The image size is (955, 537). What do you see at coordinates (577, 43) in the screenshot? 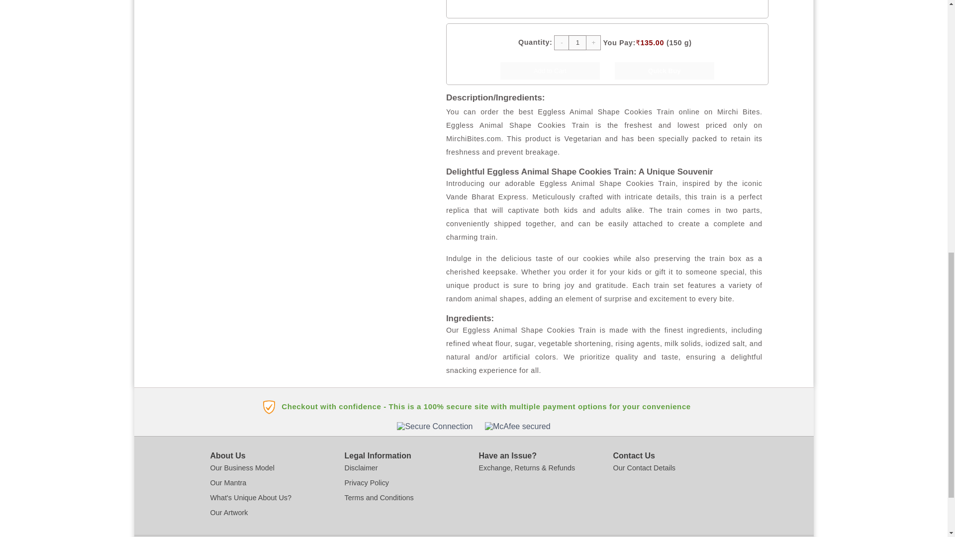
I see `1` at bounding box center [577, 43].